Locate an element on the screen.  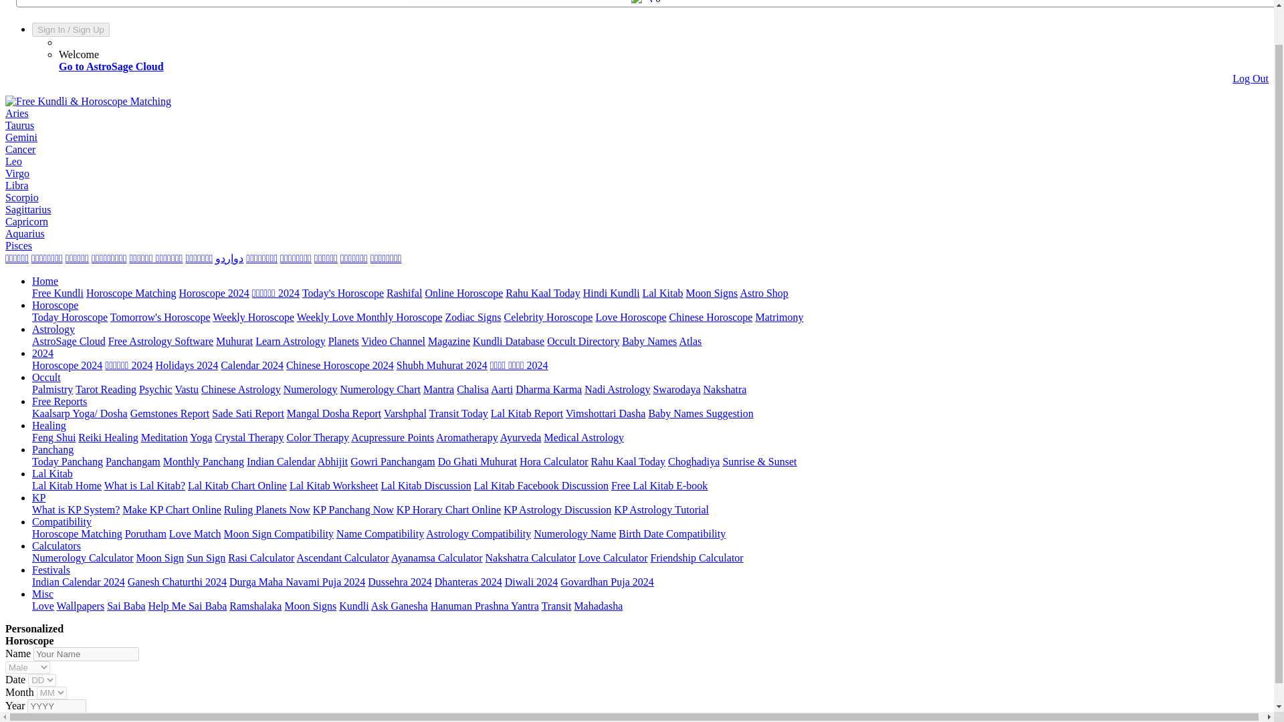
Sign Up is located at coordinates (88, 29).